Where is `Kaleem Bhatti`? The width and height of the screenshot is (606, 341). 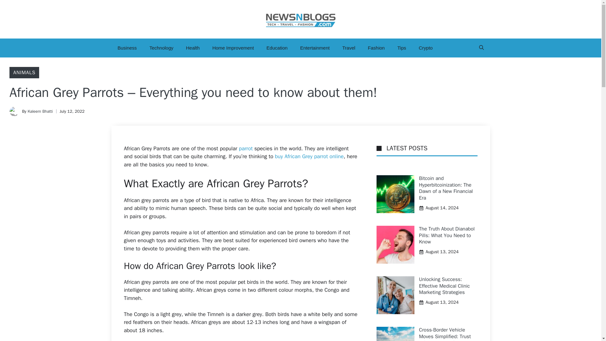 Kaleem Bhatti is located at coordinates (40, 111).